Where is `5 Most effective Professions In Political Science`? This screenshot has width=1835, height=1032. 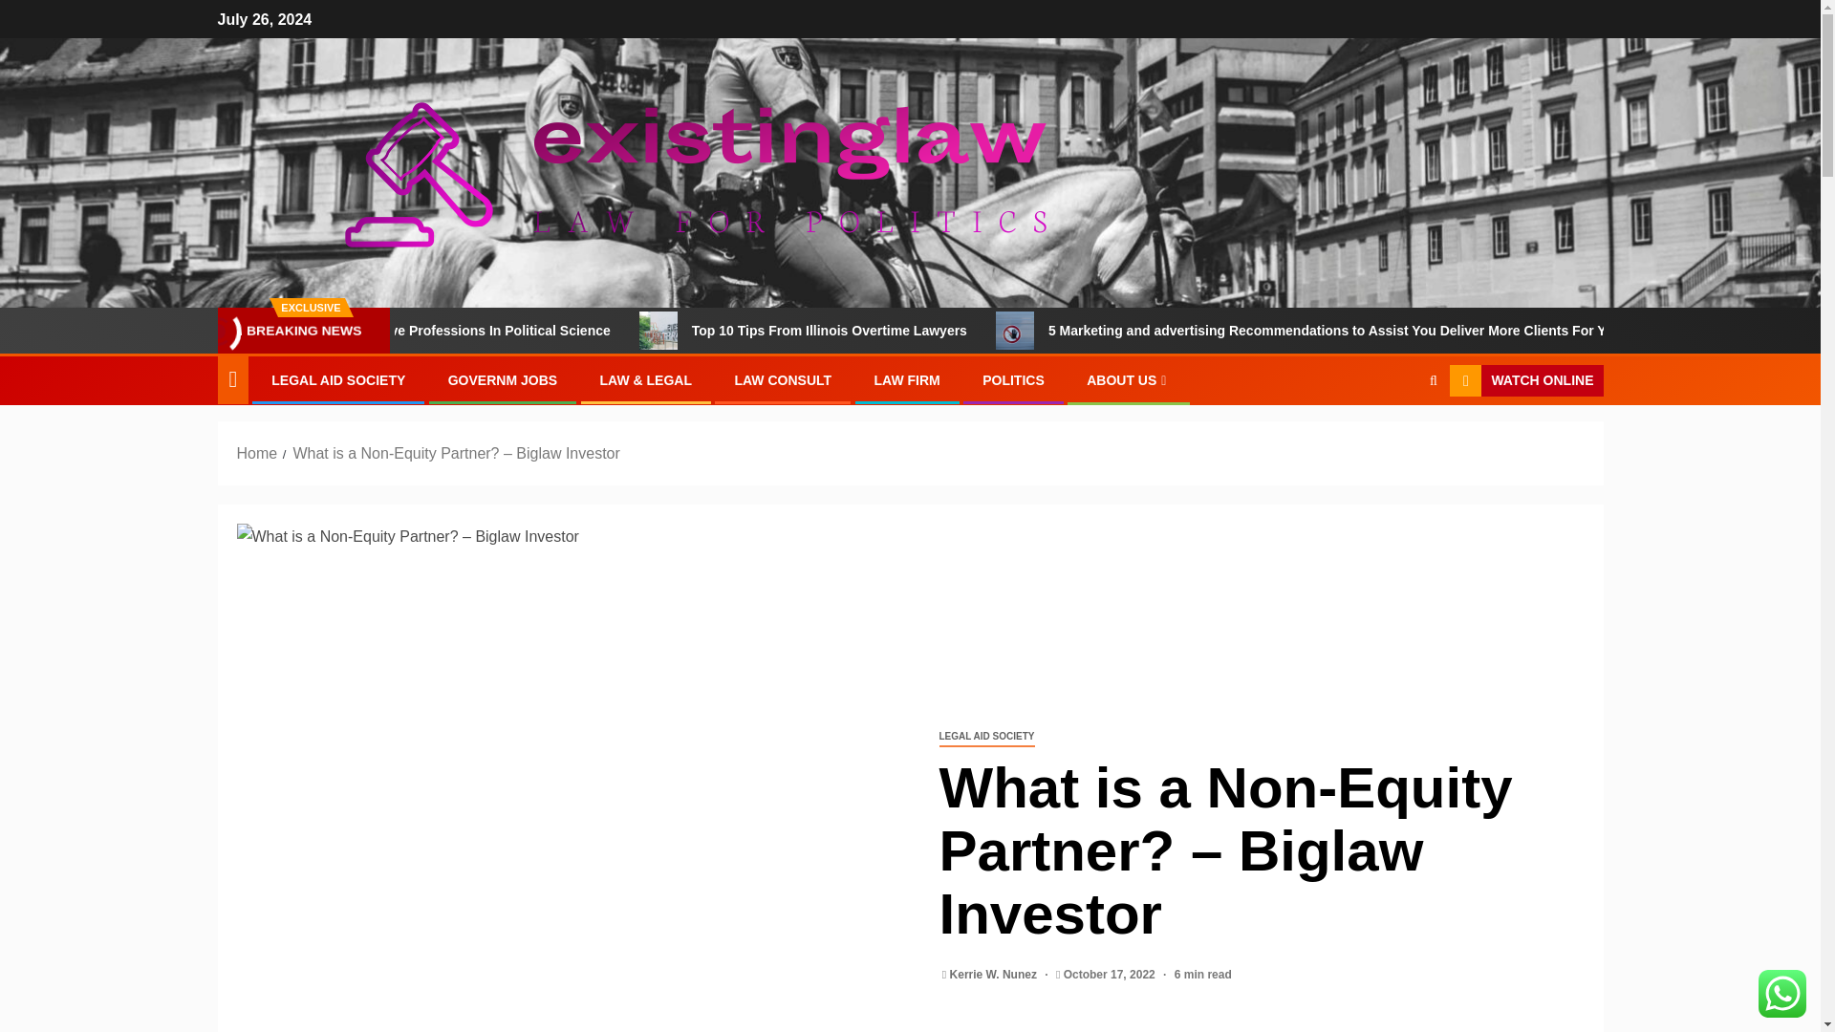 5 Most effective Professions In Political Science is located at coordinates (584, 331).